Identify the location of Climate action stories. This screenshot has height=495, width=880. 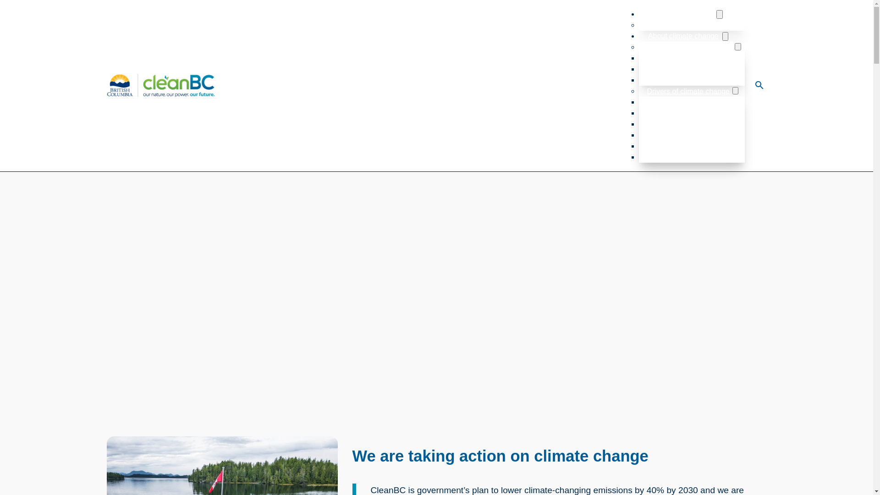
(681, 25).